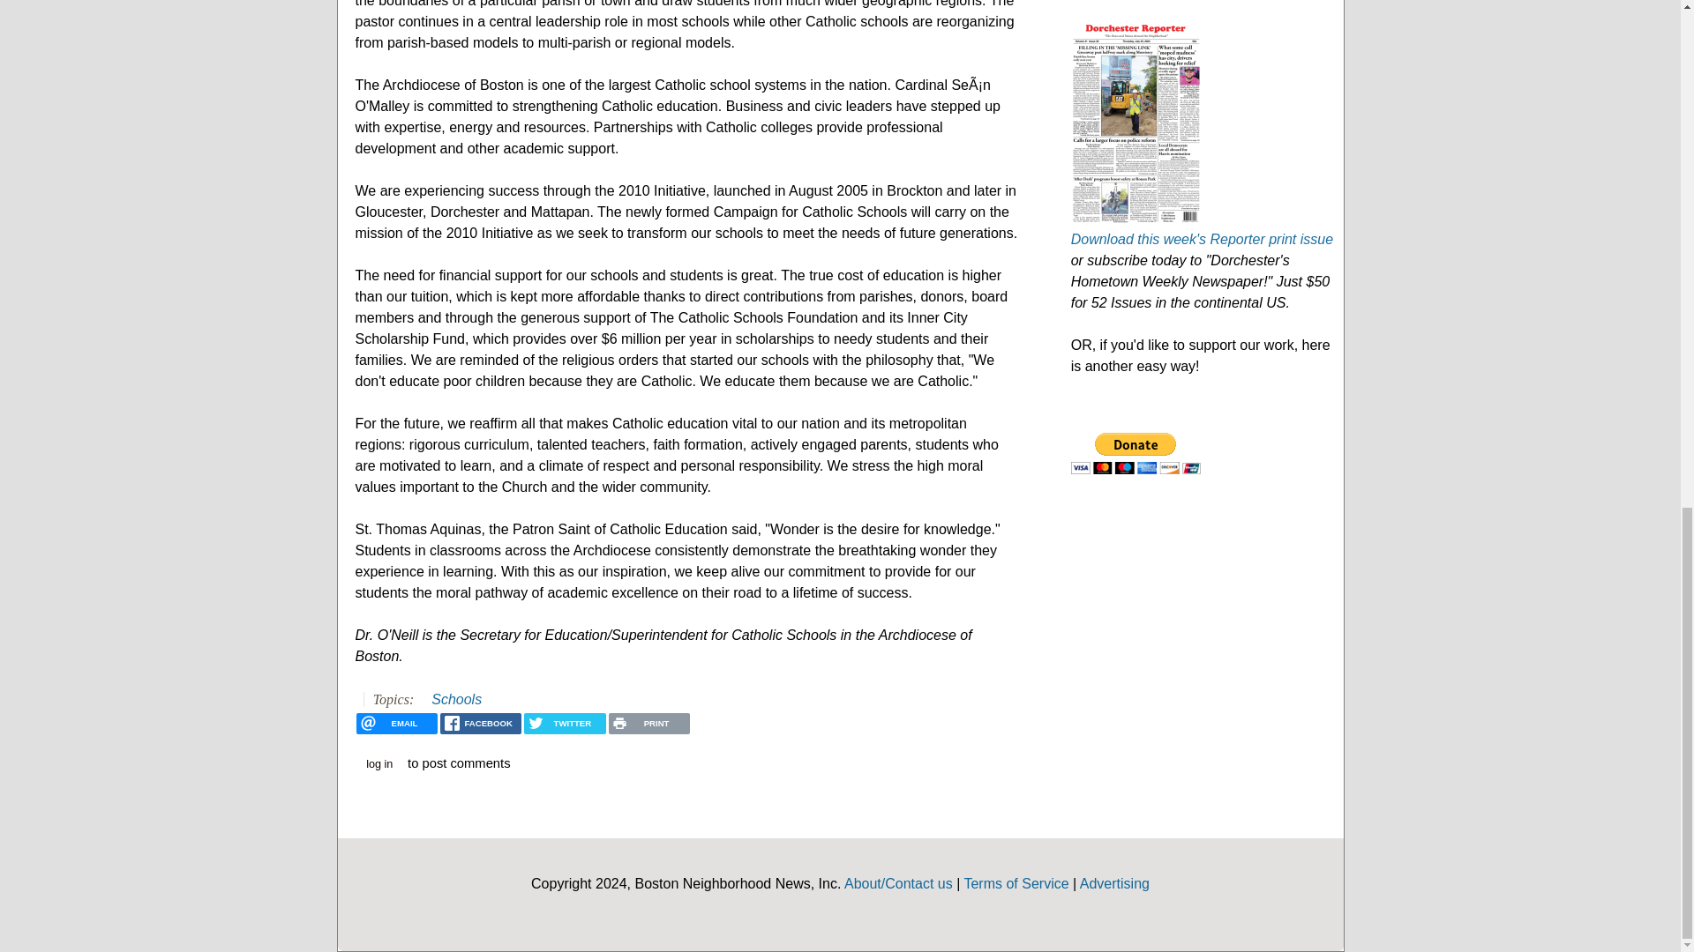 The image size is (1694, 952). I want to click on PRINT, so click(648, 723).